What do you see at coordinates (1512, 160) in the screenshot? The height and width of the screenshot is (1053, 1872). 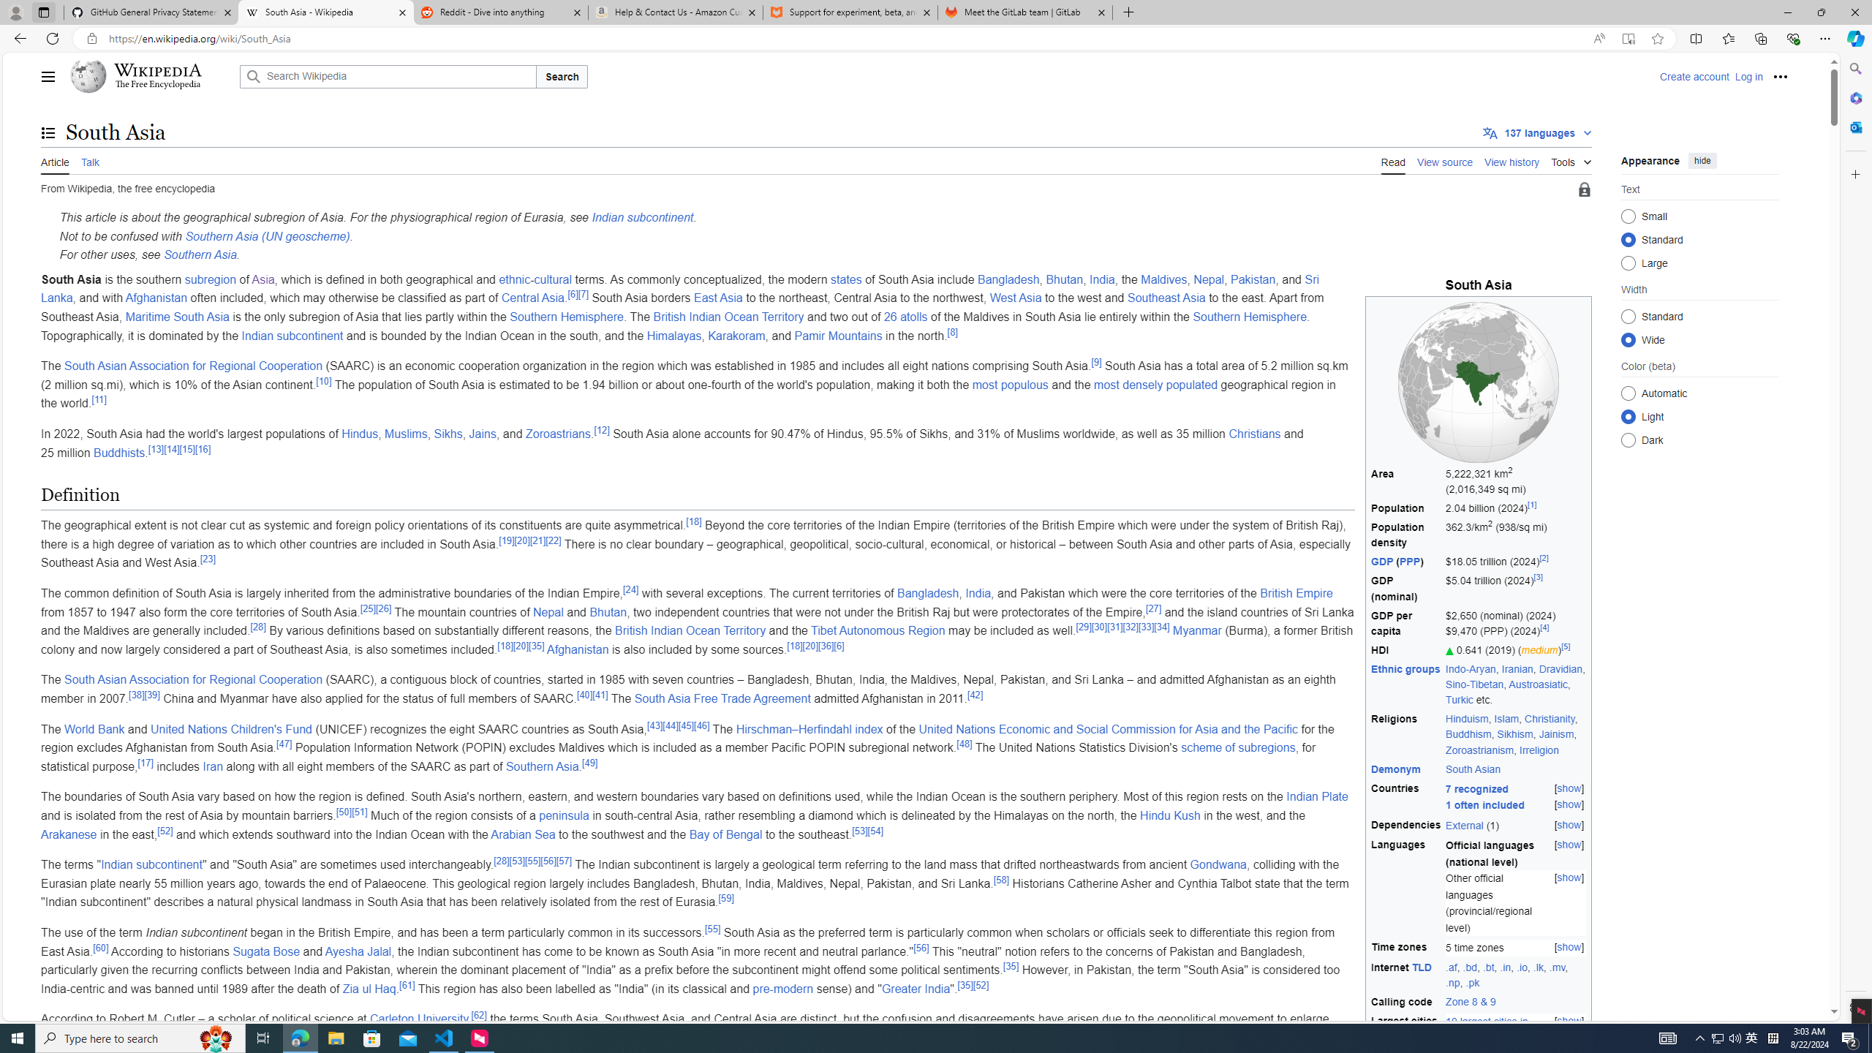 I see `View history` at bounding box center [1512, 160].